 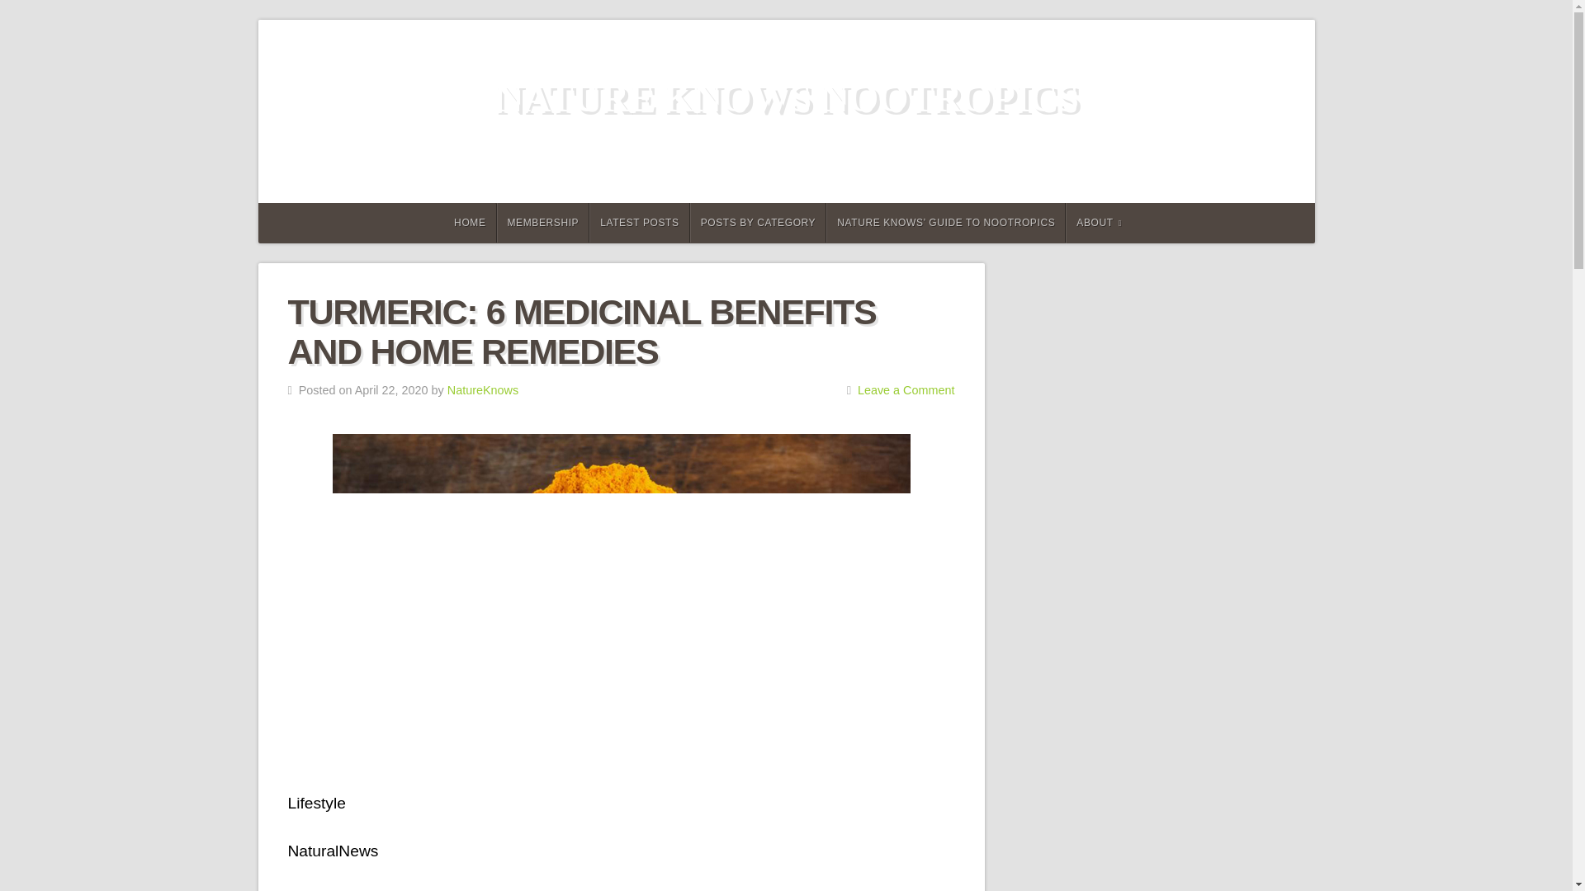 I want to click on Leave a Comment, so click(x=906, y=389).